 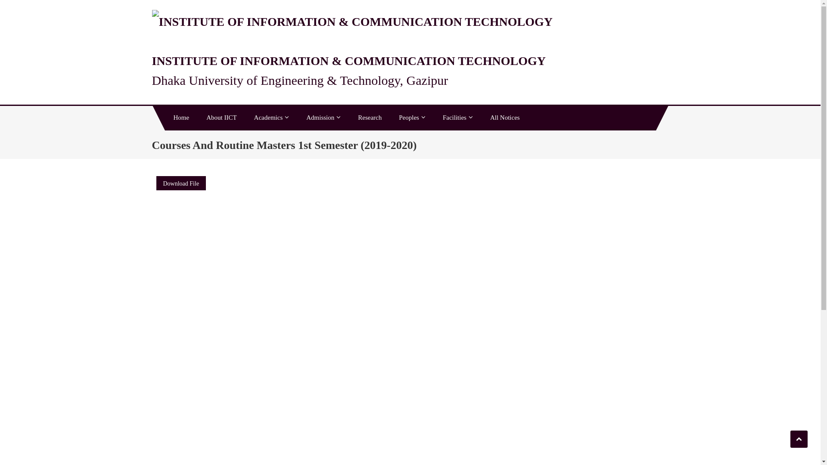 I want to click on Download File, so click(x=181, y=185).